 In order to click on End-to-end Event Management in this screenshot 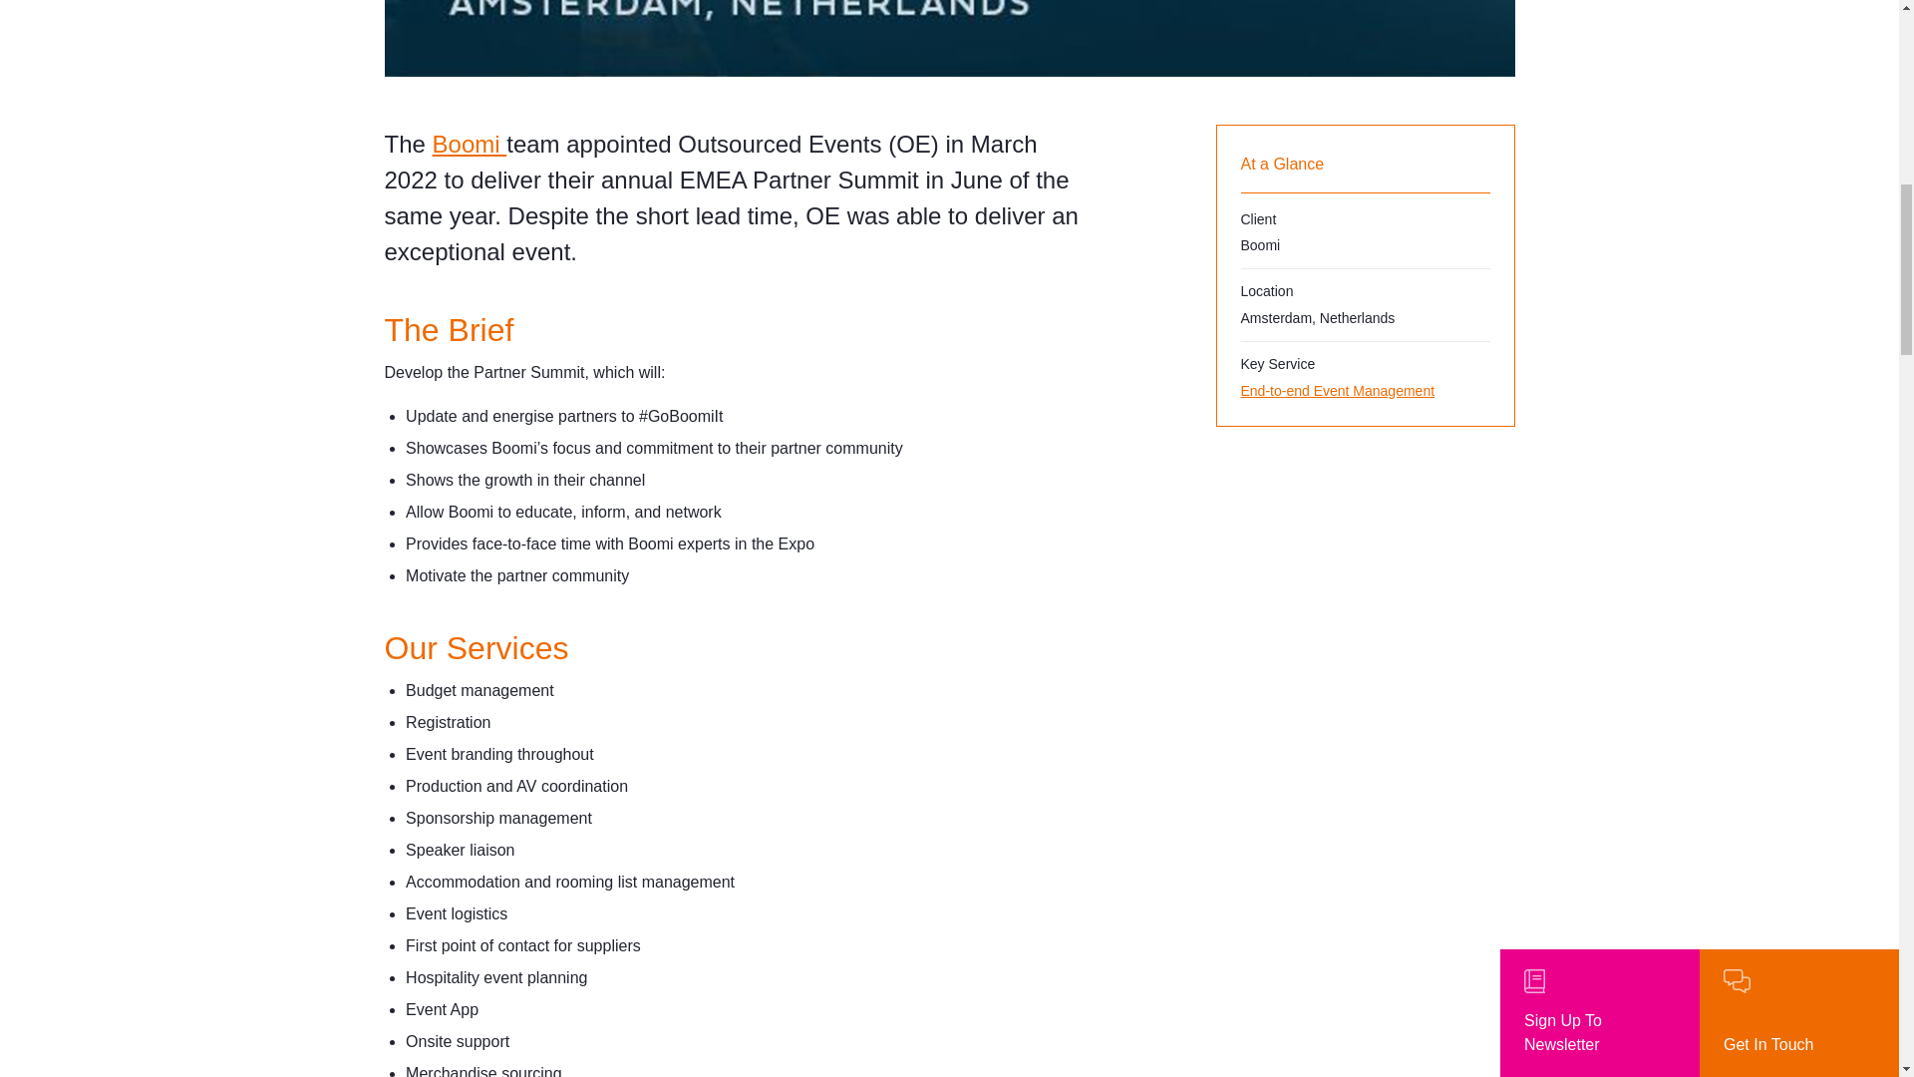, I will do `click(1364, 391)`.